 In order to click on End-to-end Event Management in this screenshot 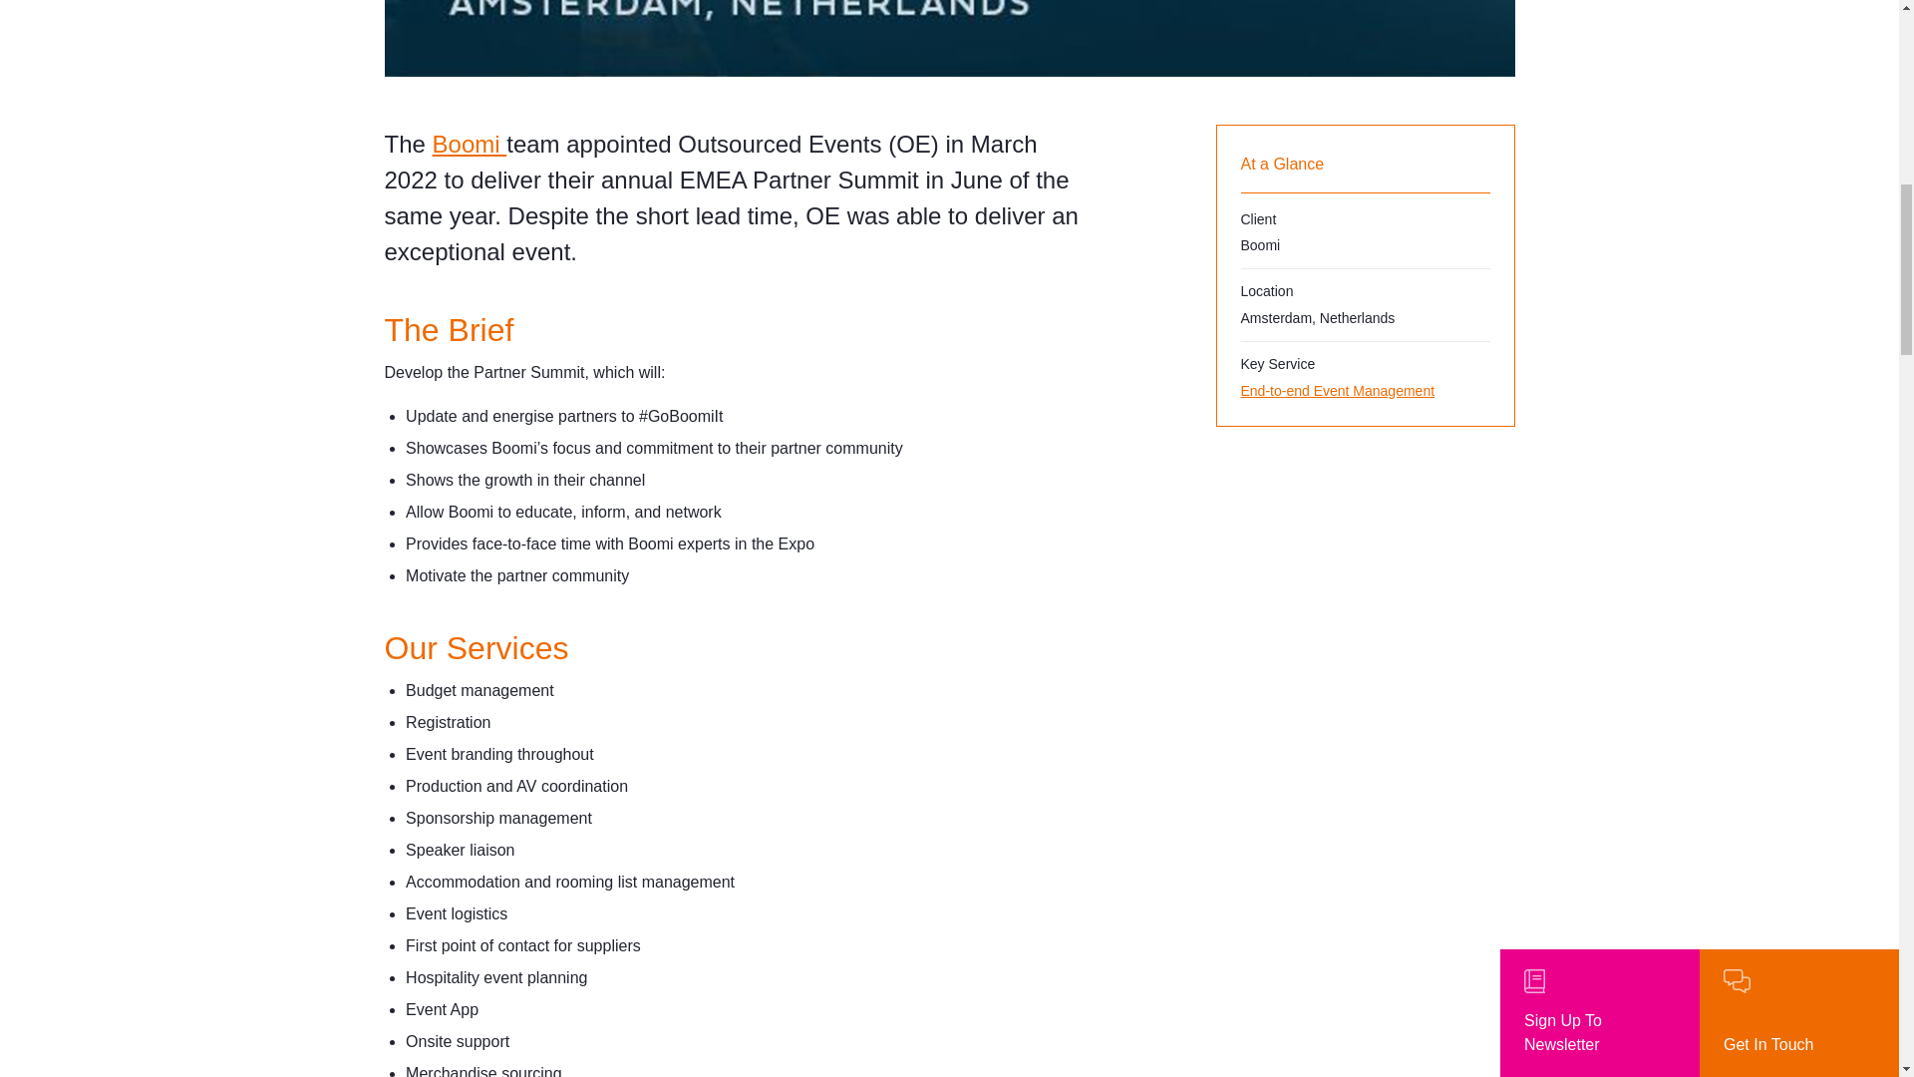, I will do `click(1364, 391)`.